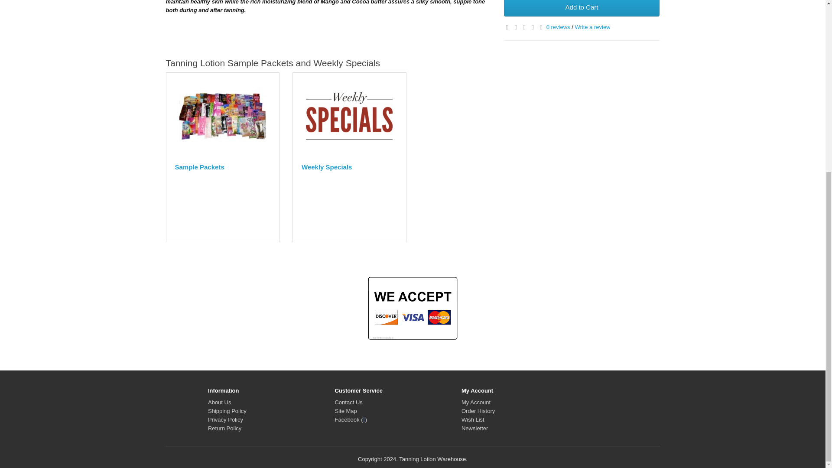  What do you see at coordinates (223, 116) in the screenshot?
I see `Sample Packets` at bounding box center [223, 116].